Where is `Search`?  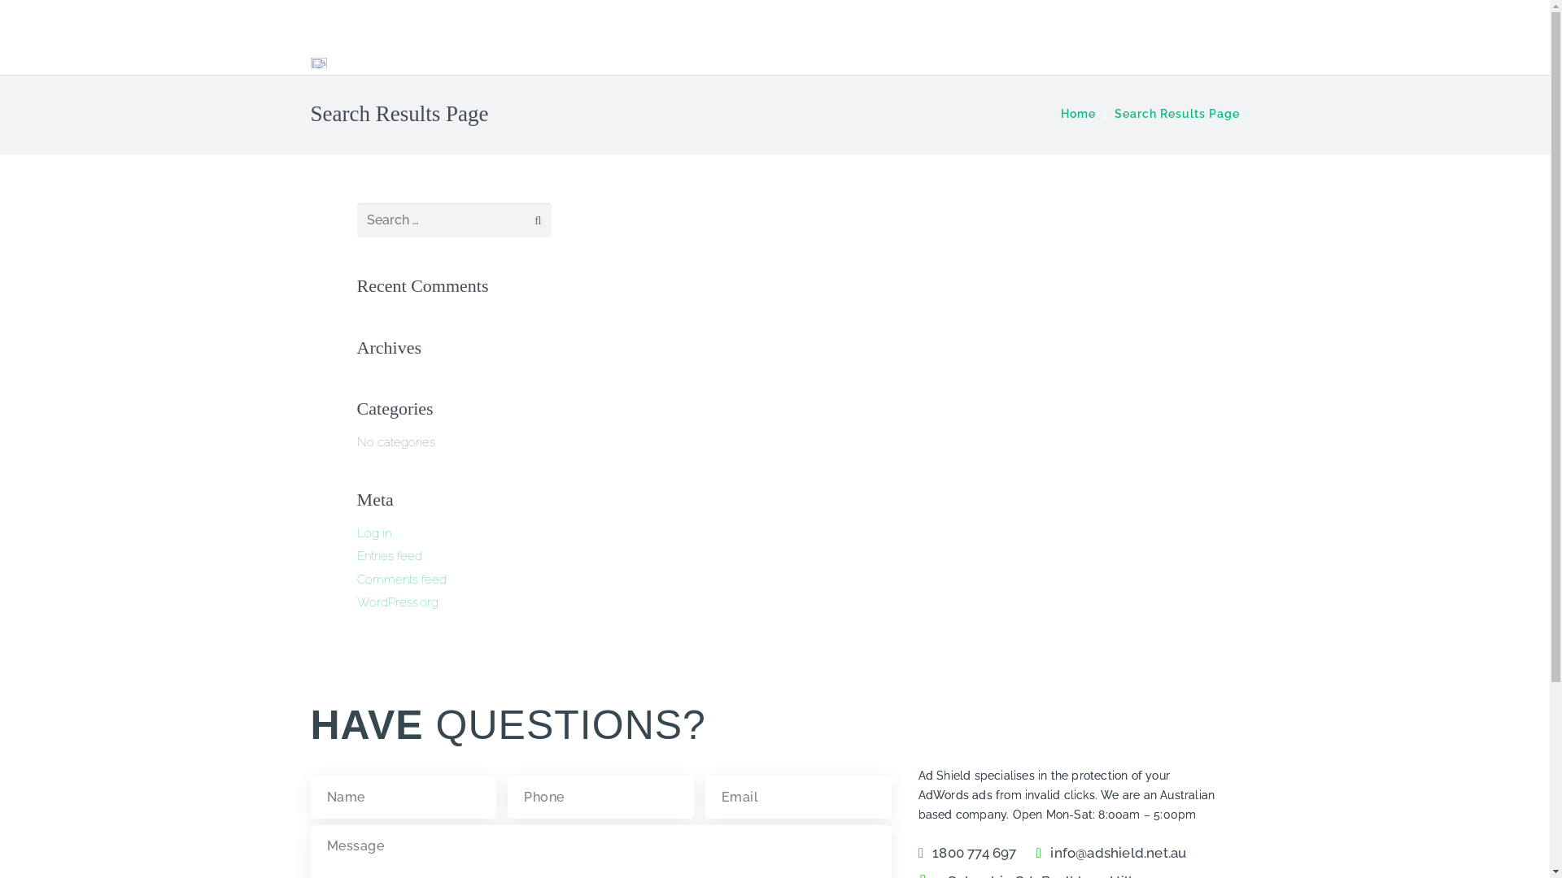 Search is located at coordinates (528, 220).